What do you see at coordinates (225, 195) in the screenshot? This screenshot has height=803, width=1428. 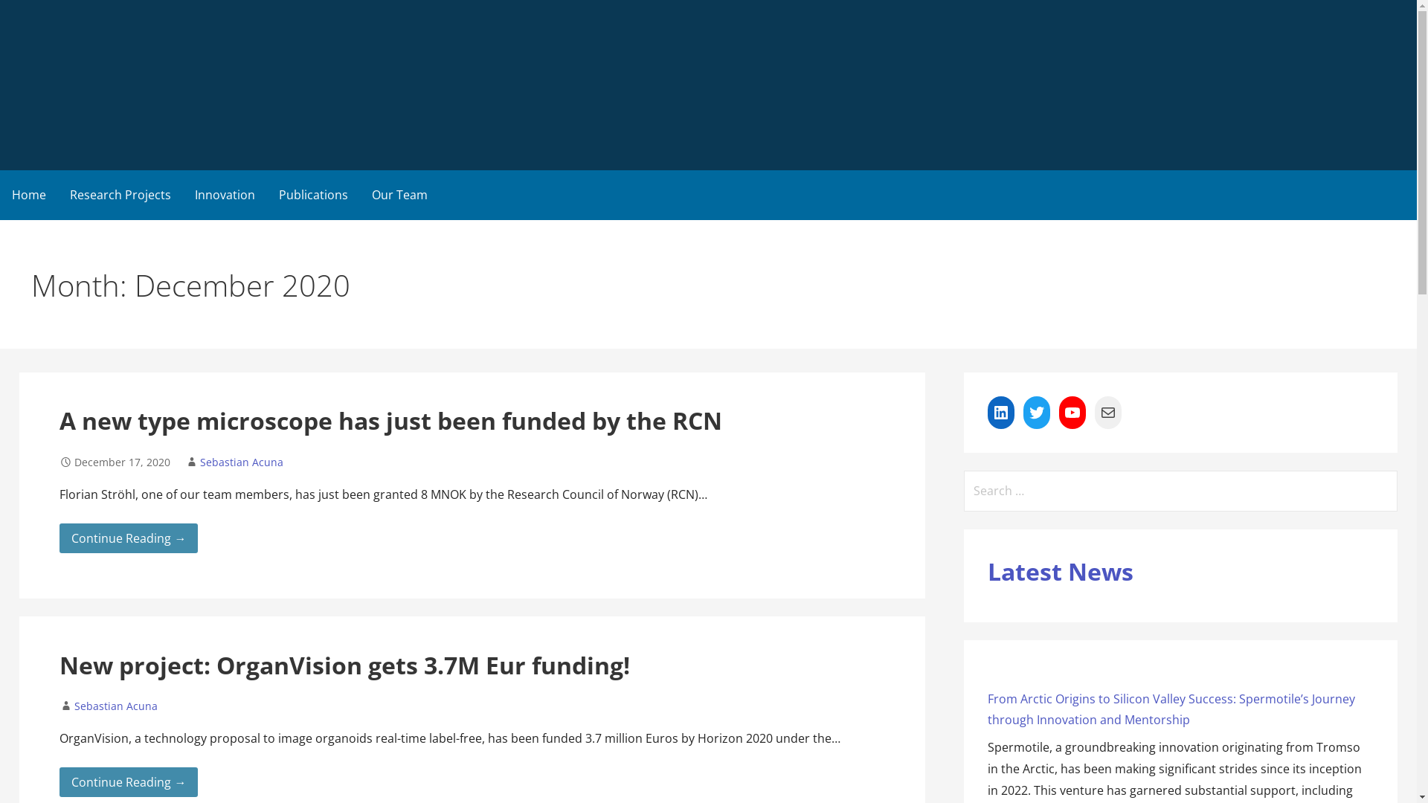 I see `Innovation` at bounding box center [225, 195].